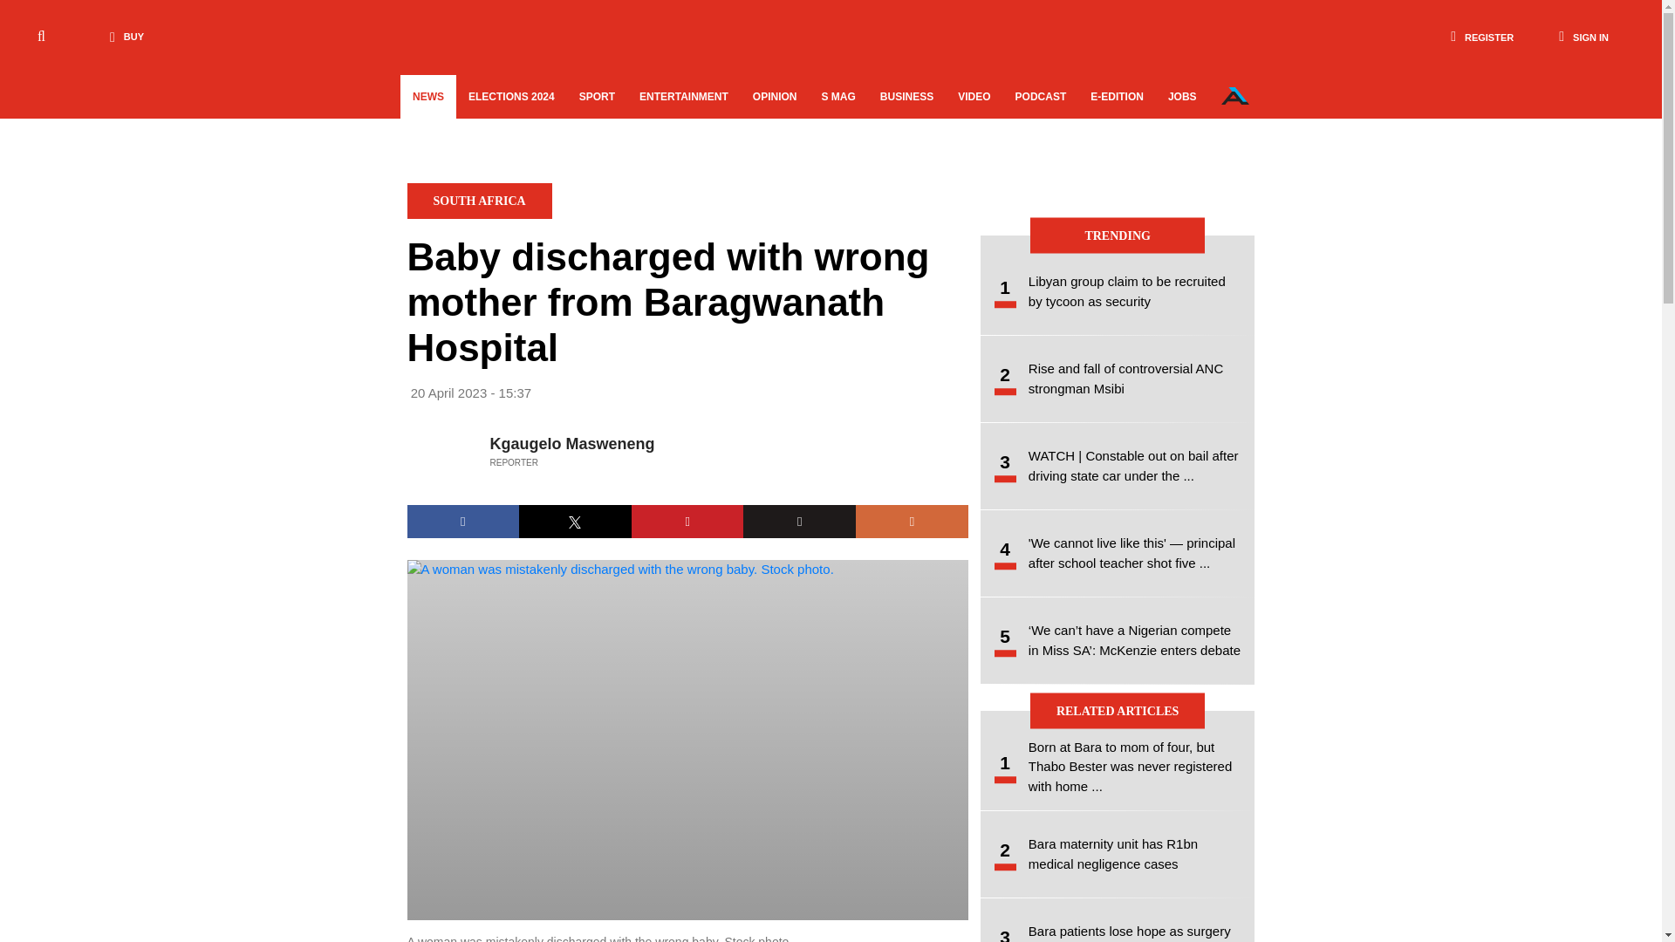 The width and height of the screenshot is (1675, 942). Describe the element at coordinates (511, 97) in the screenshot. I see `ELECTIONS 2024` at that location.